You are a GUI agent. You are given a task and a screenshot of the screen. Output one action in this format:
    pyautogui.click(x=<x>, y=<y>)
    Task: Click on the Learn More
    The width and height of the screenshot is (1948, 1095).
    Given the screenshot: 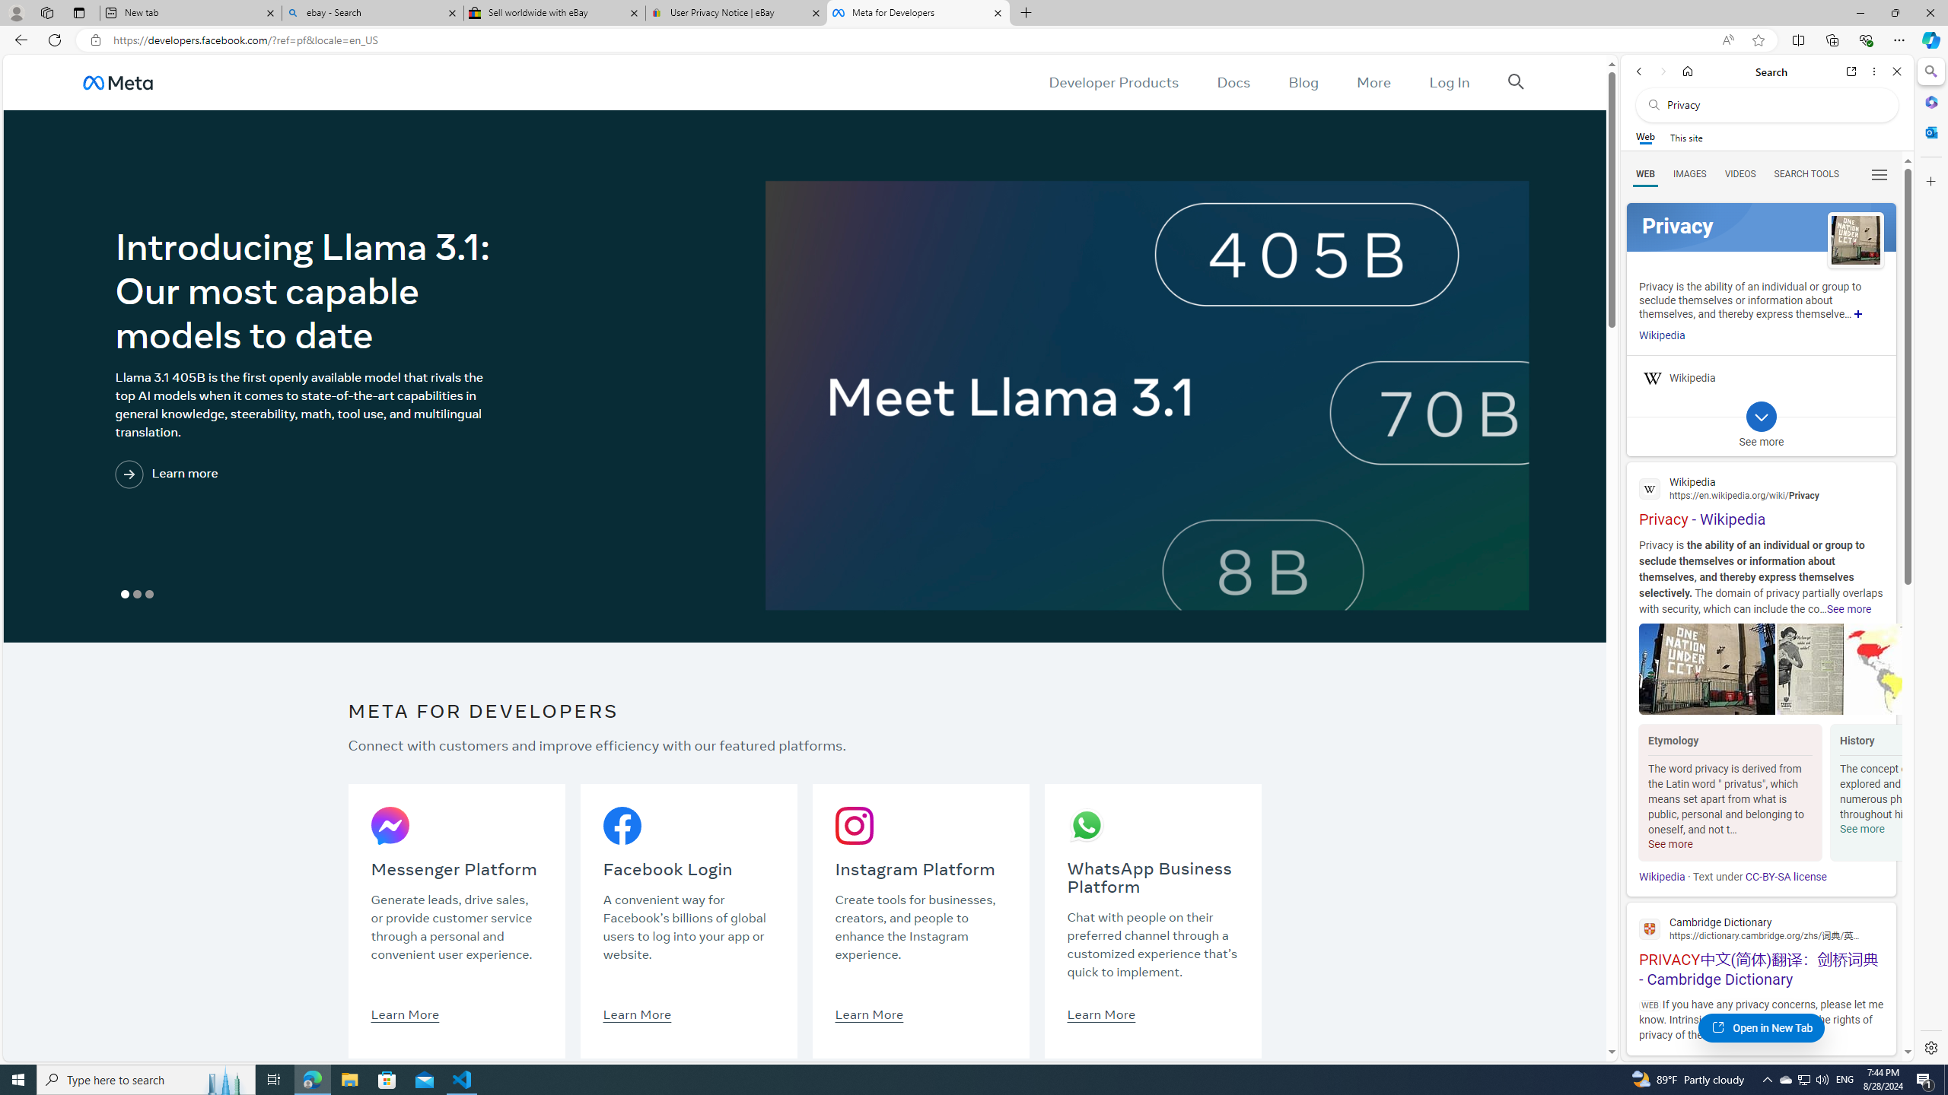 What is the action you would take?
    pyautogui.click(x=1101, y=1014)
    